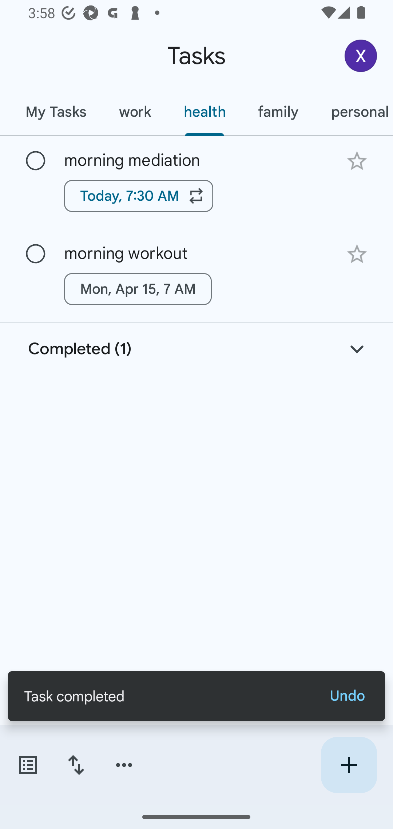  Describe the element at coordinates (357, 255) in the screenshot. I see `Add star` at that location.